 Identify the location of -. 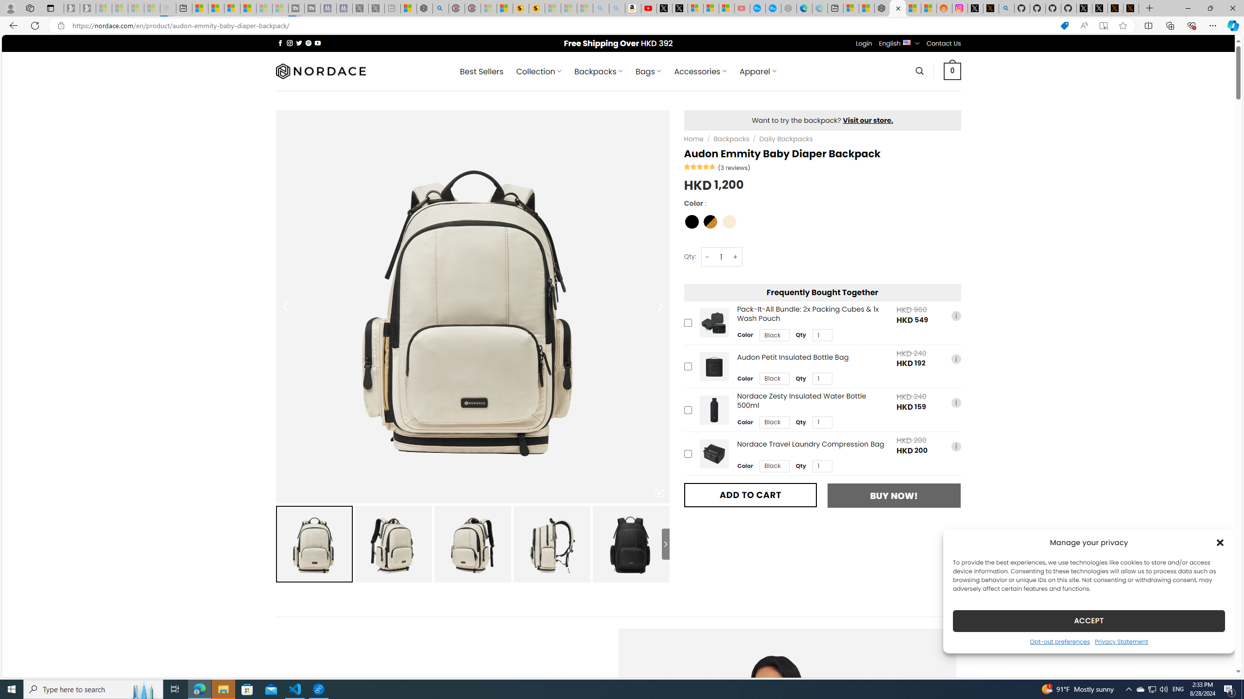
(707, 257).